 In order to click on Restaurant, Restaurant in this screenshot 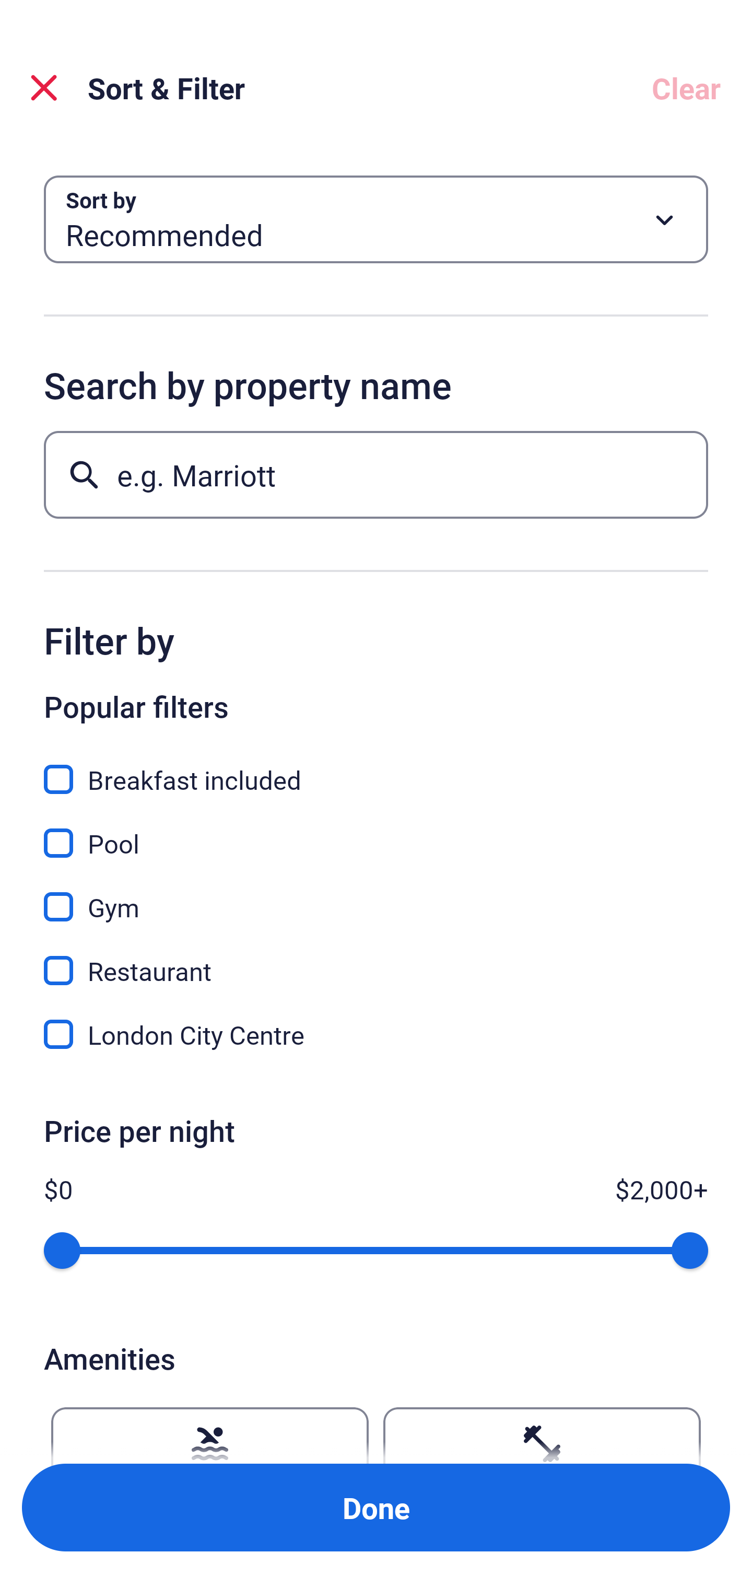, I will do `click(376, 959)`.